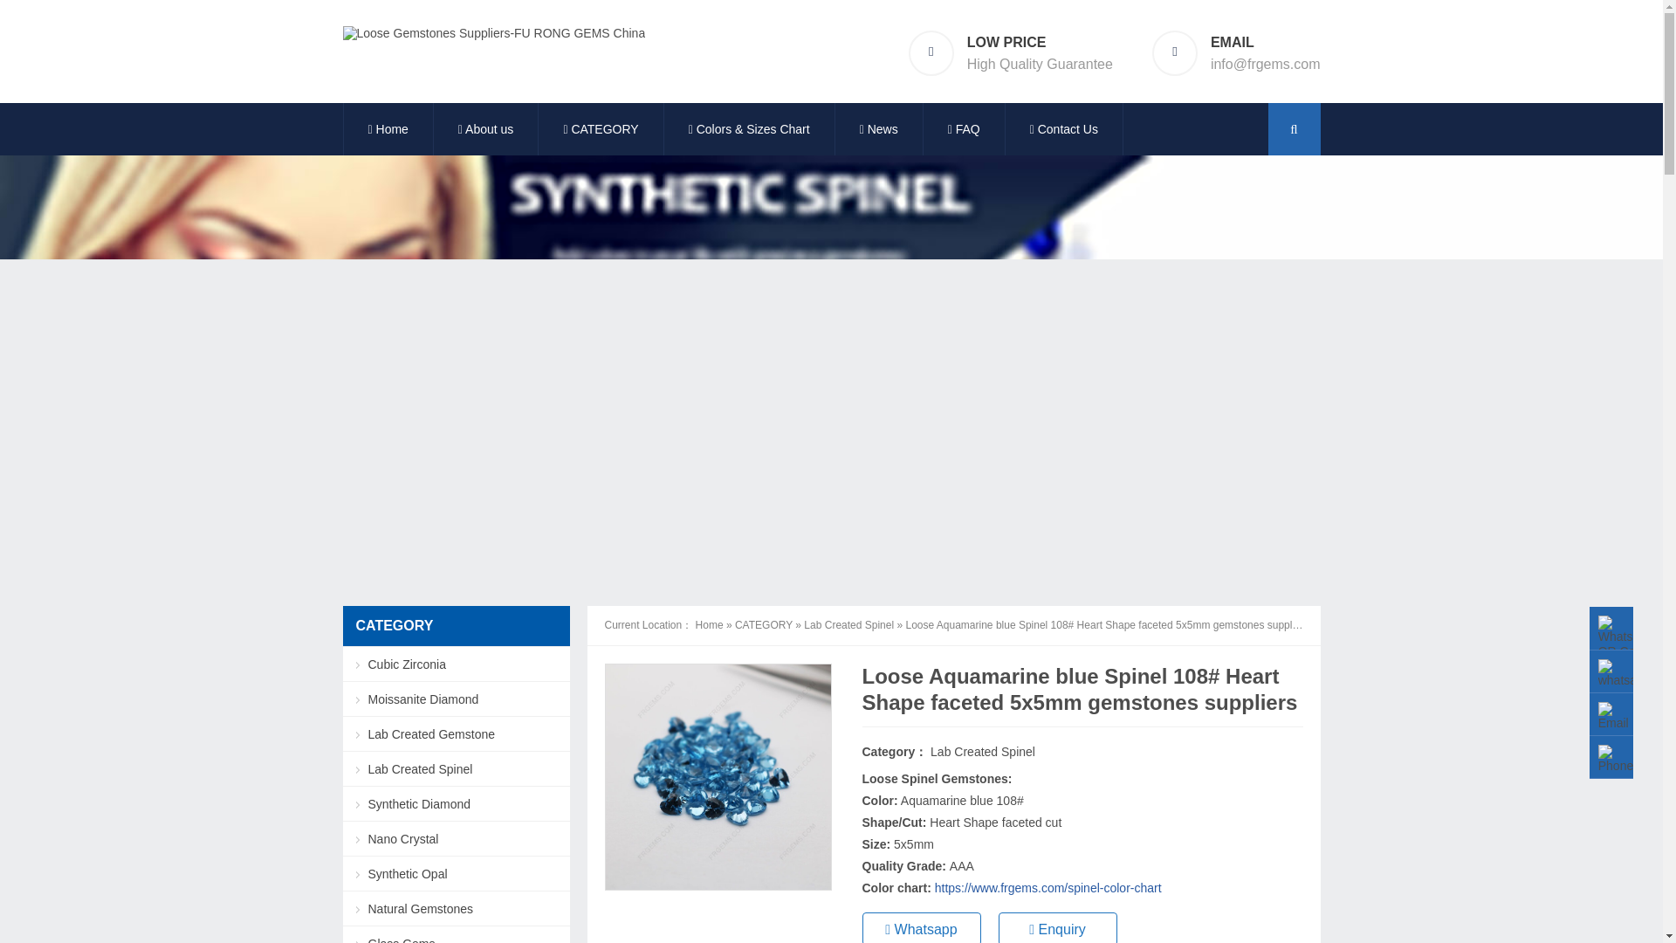 This screenshot has width=1676, height=943. I want to click on About us, so click(485, 133).